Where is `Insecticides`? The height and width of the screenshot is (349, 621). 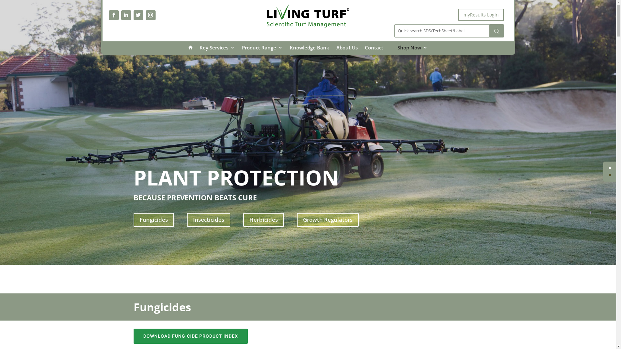
Insecticides is located at coordinates (209, 220).